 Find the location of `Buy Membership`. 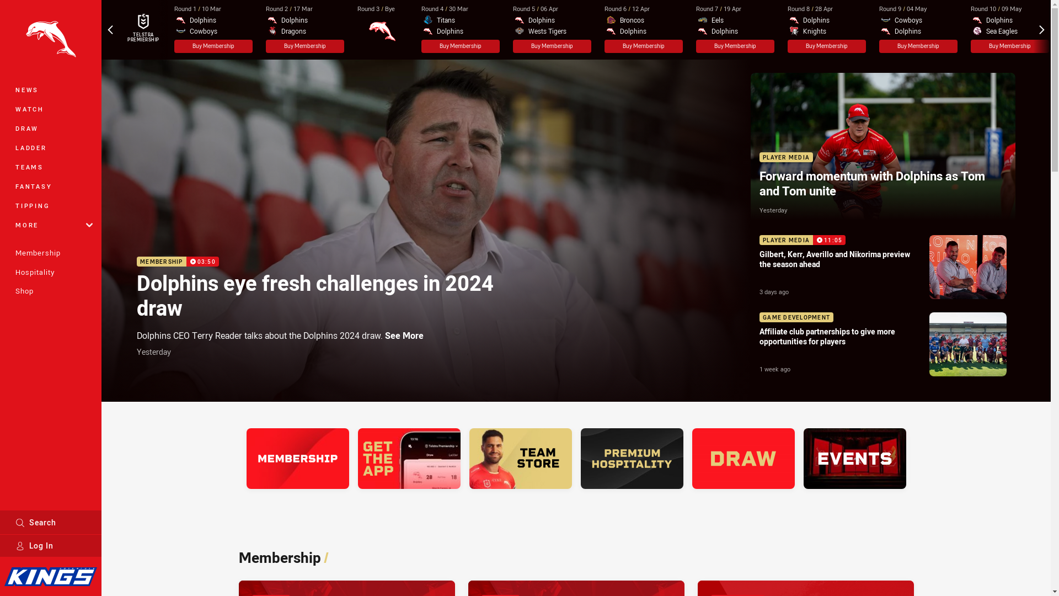

Buy Membership is located at coordinates (1010, 46).